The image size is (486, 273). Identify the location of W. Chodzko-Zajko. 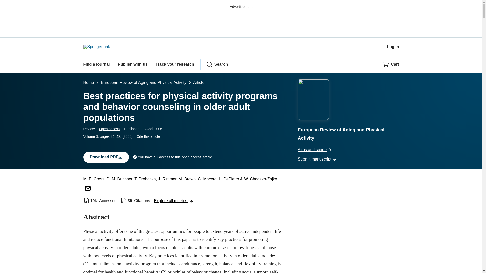
(180, 183).